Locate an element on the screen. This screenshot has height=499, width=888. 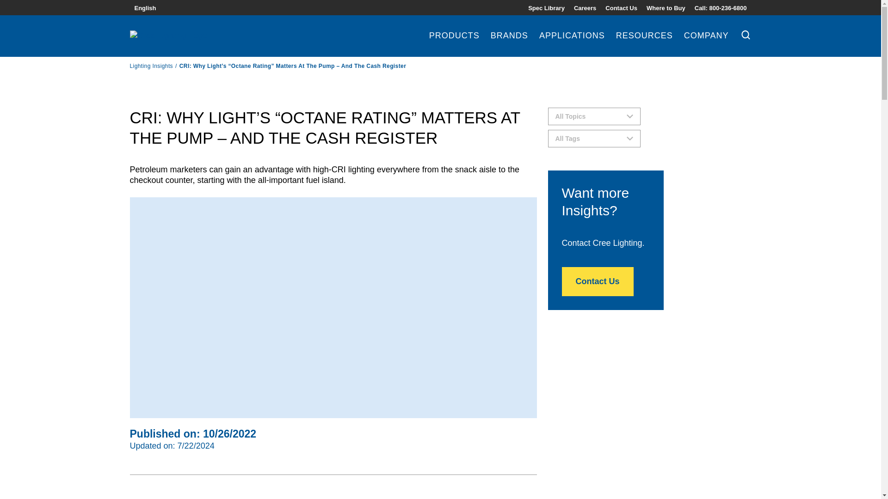
PRODUCTS is located at coordinates (454, 44).